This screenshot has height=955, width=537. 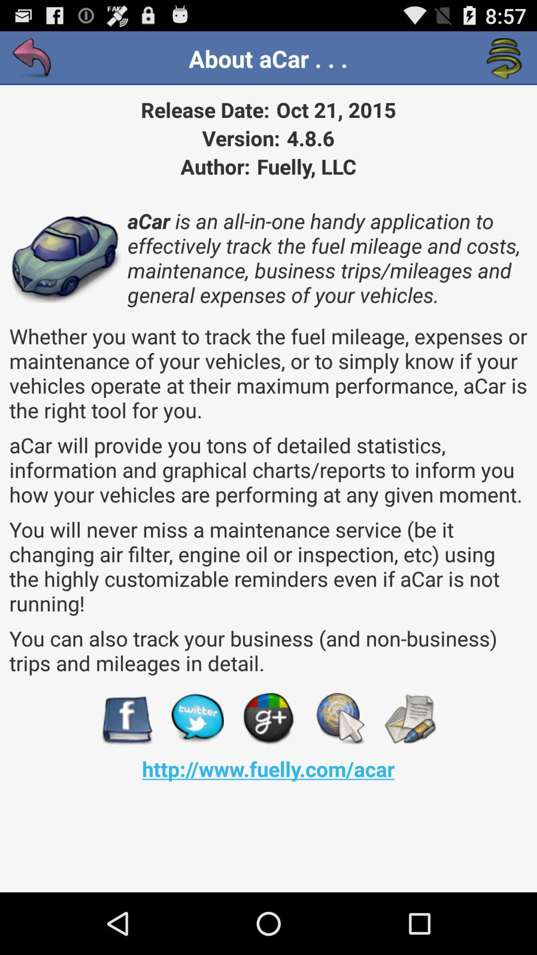 What do you see at coordinates (197, 719) in the screenshot?
I see `choose item below you can also app` at bounding box center [197, 719].